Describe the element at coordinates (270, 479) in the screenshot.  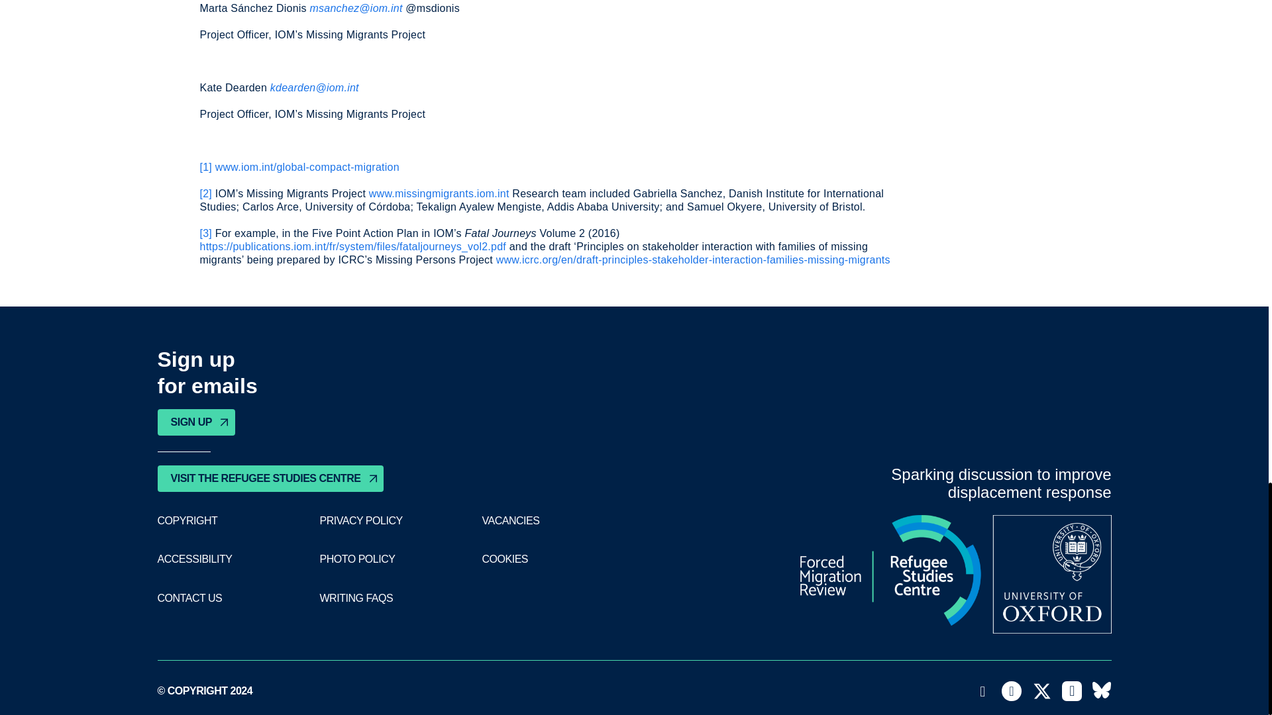
I see `VISIT THE REFUGEE STUDIES CENTRE` at that location.